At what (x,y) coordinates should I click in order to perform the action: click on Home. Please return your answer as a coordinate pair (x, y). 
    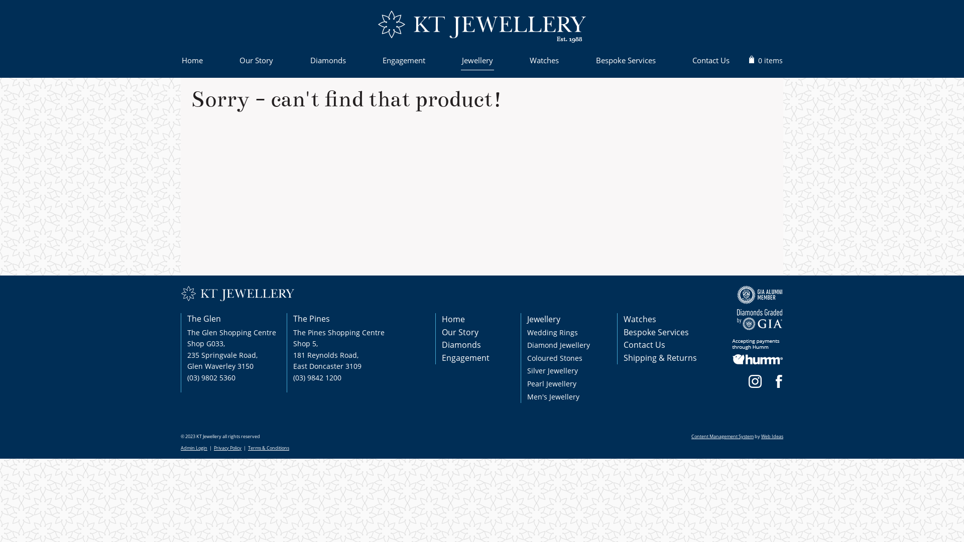
    Looking at the image, I should click on (192, 62).